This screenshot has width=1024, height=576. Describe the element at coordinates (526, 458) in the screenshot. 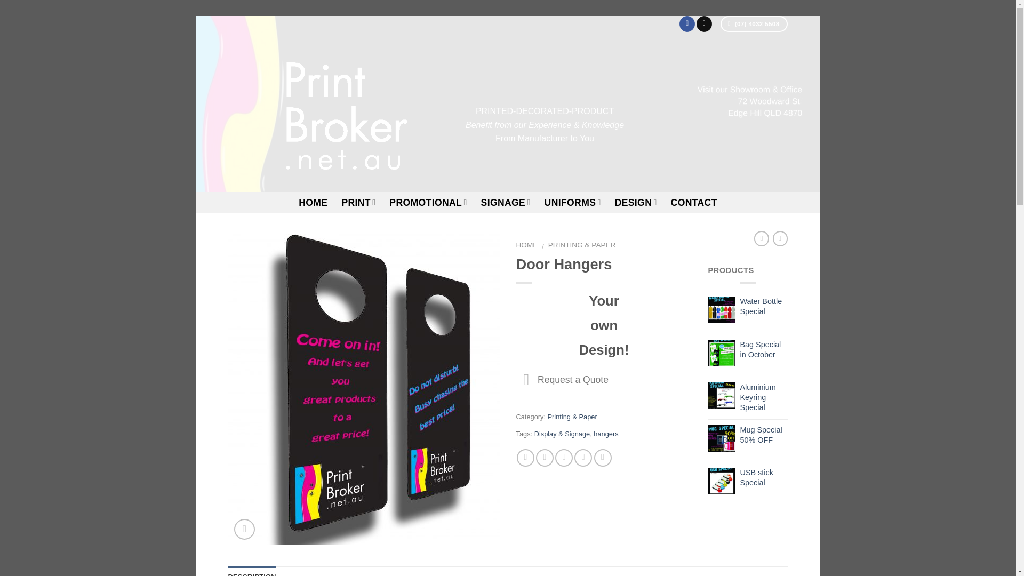

I see `Share on Facebook` at that location.